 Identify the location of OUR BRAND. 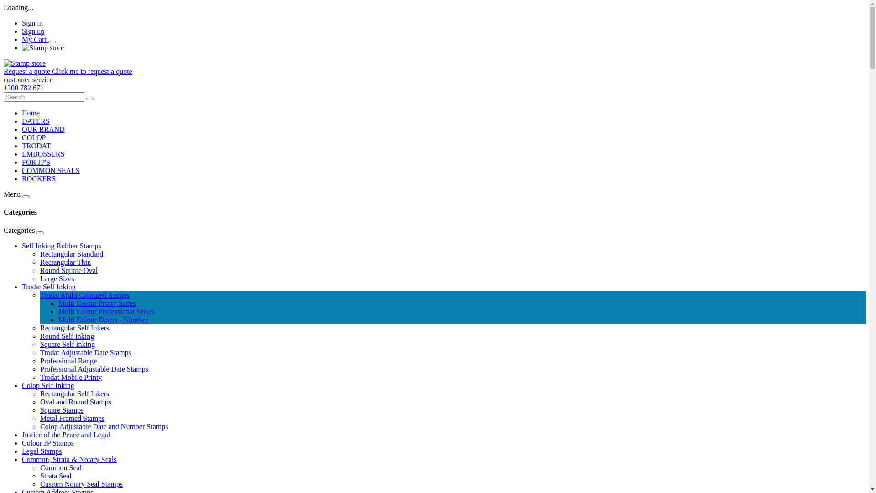
(43, 130).